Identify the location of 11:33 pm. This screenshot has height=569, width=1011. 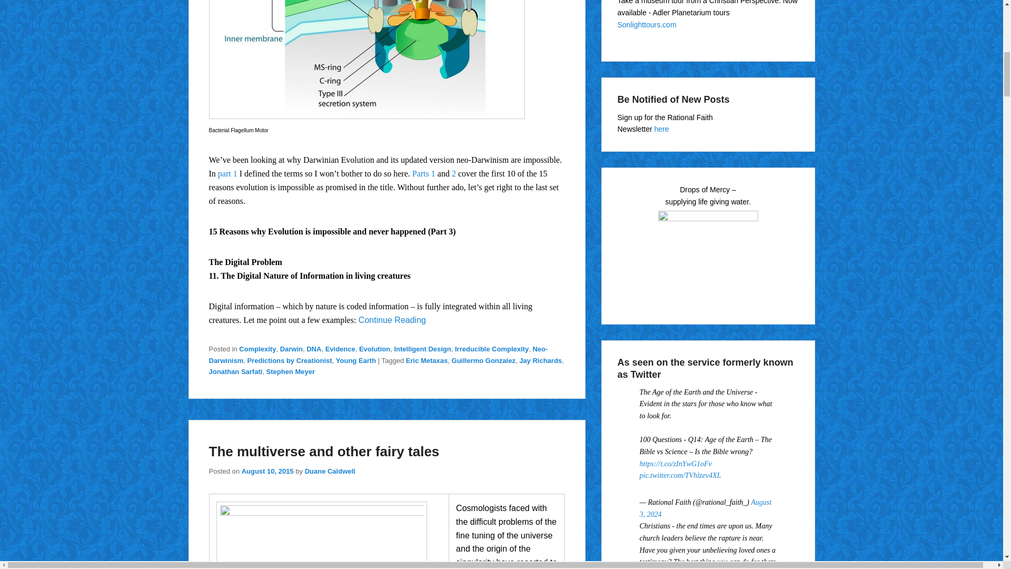
(267, 471).